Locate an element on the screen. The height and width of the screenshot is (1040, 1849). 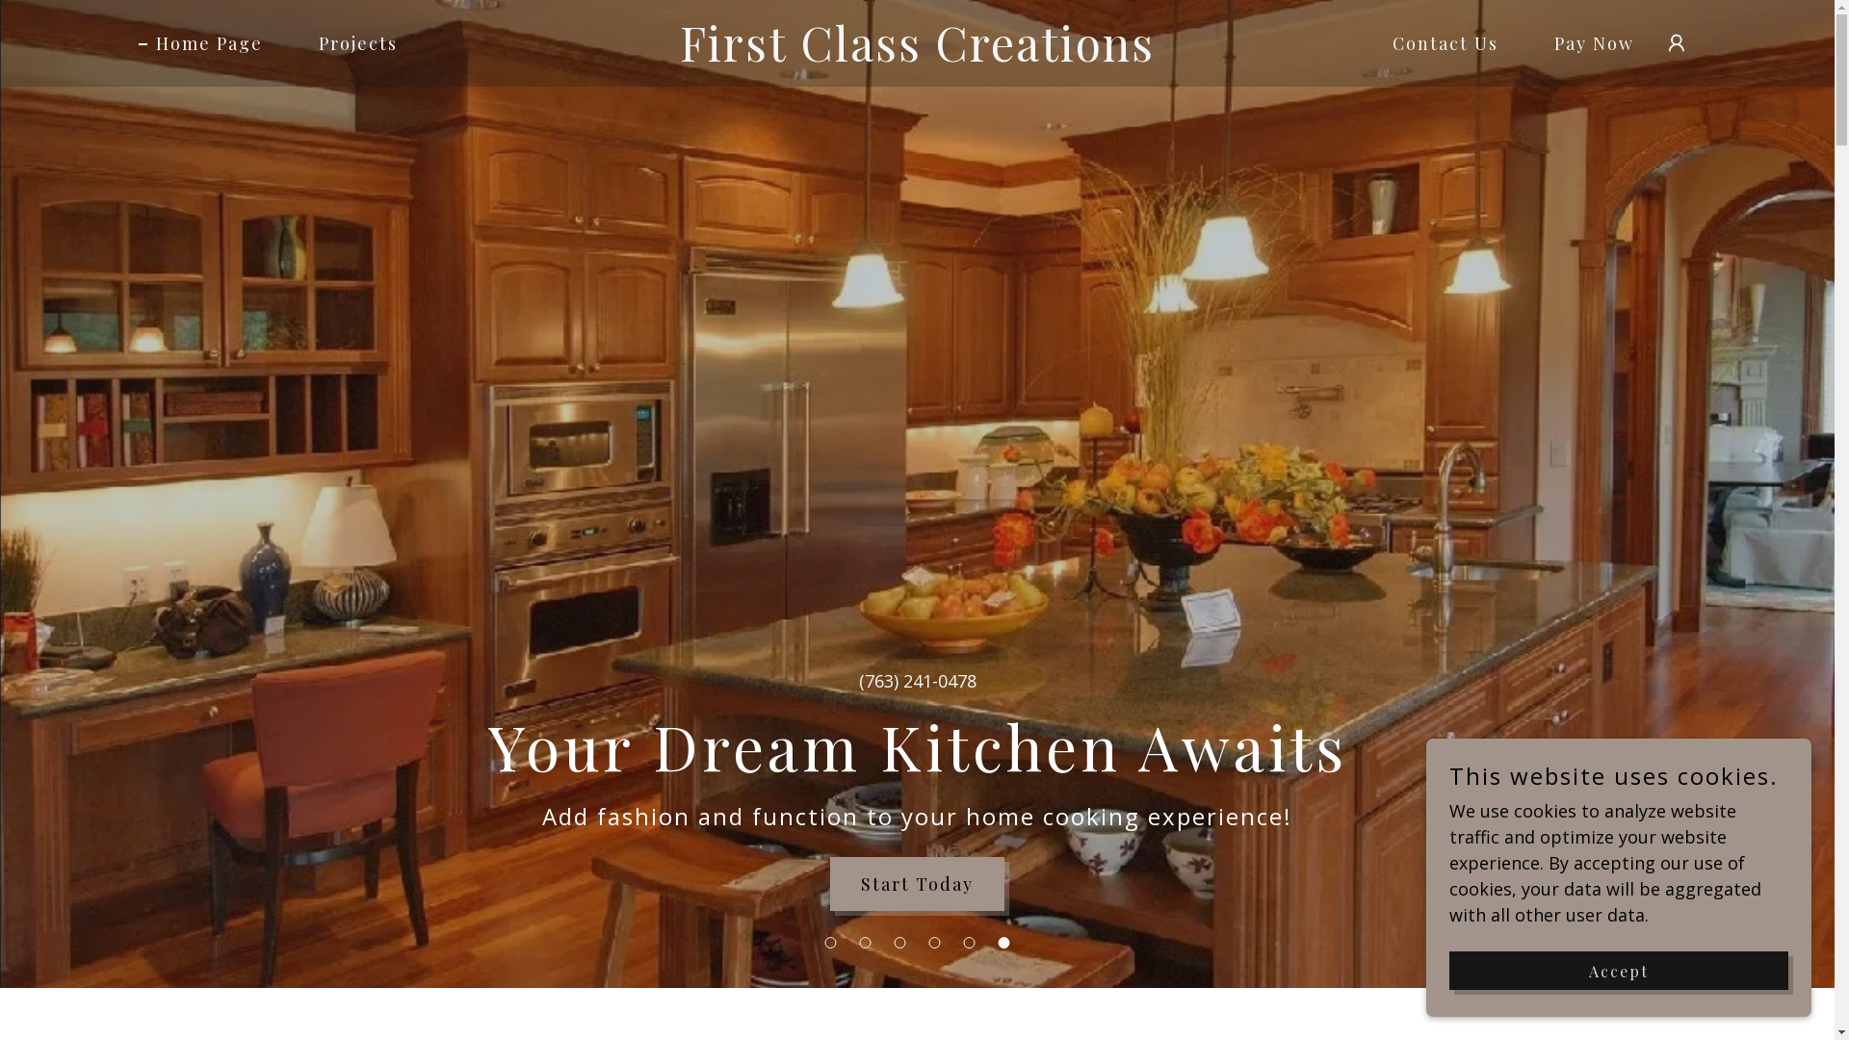
Home Page is located at coordinates (200, 43).